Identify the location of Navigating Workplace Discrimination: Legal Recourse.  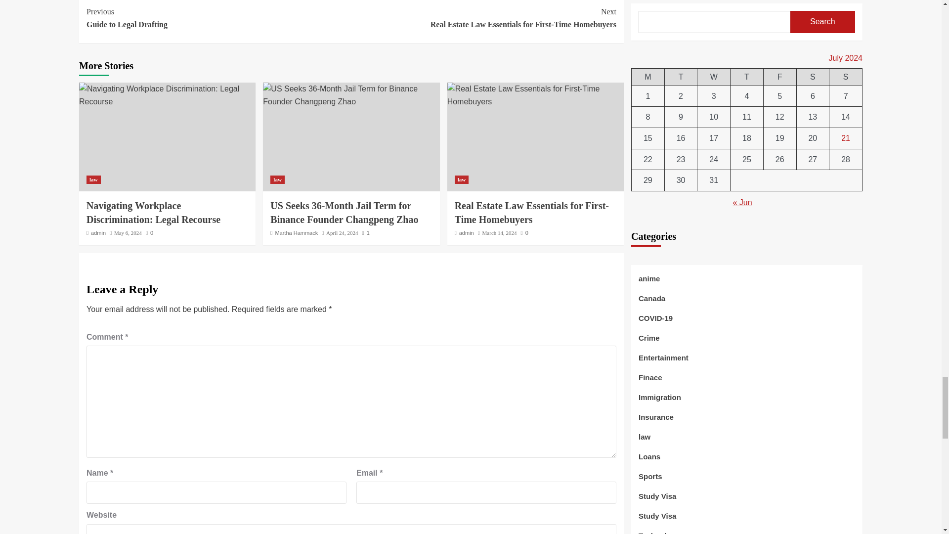
(483, 18).